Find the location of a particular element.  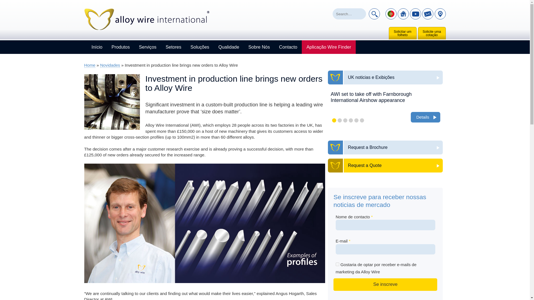

Contact Alloy Wire is located at coordinates (428, 14).